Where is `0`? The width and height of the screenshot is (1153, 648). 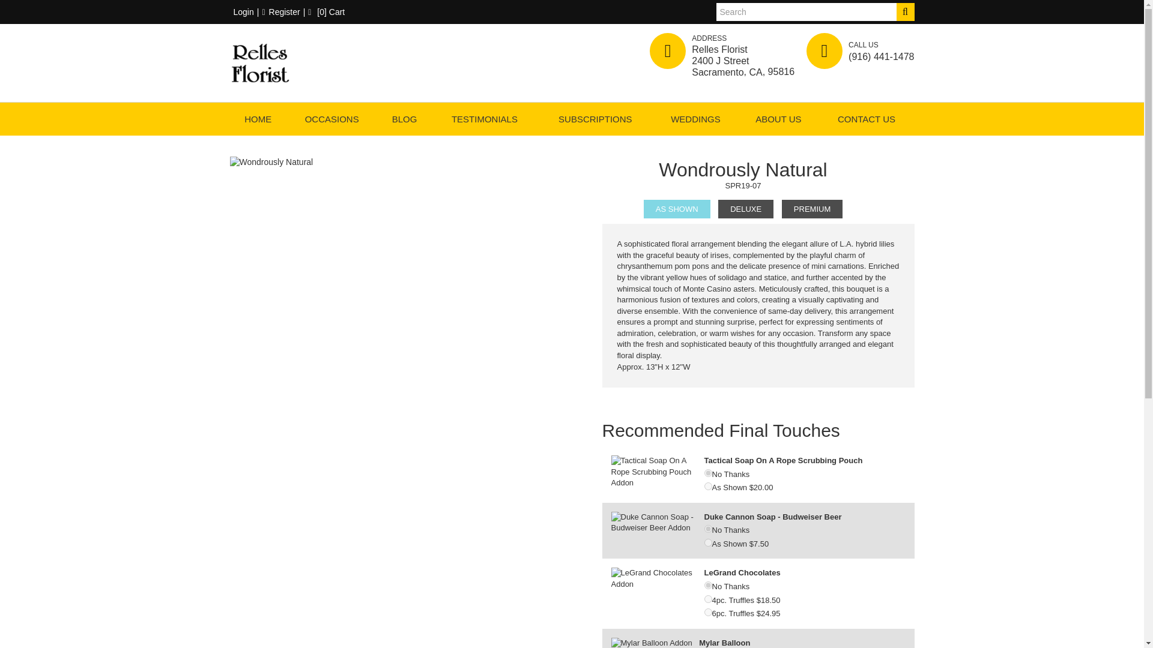
0 is located at coordinates (707, 473).